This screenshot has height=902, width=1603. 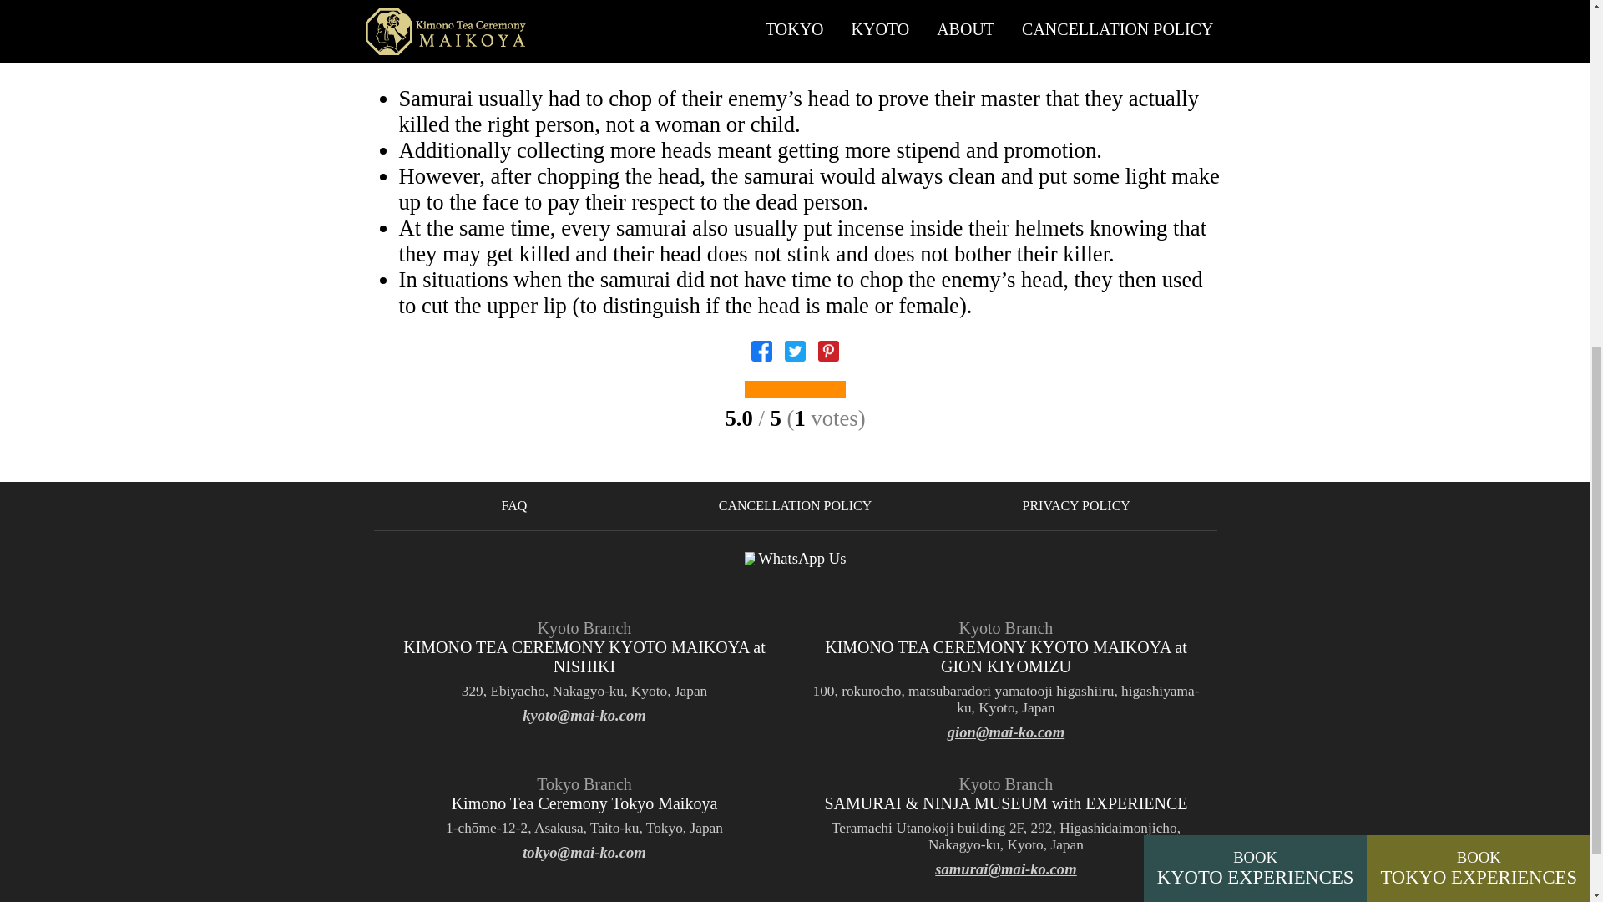 What do you see at coordinates (795, 557) in the screenshot?
I see `WhatsApp Us` at bounding box center [795, 557].